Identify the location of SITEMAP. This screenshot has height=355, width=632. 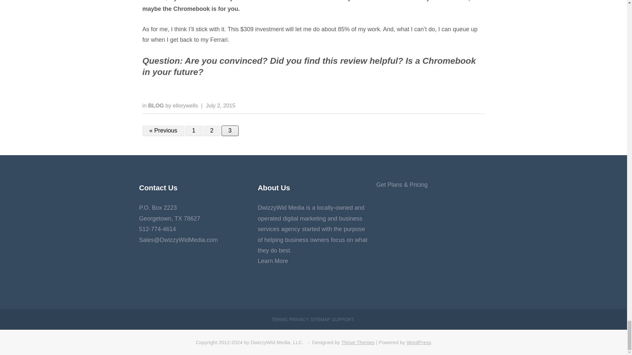
(320, 319).